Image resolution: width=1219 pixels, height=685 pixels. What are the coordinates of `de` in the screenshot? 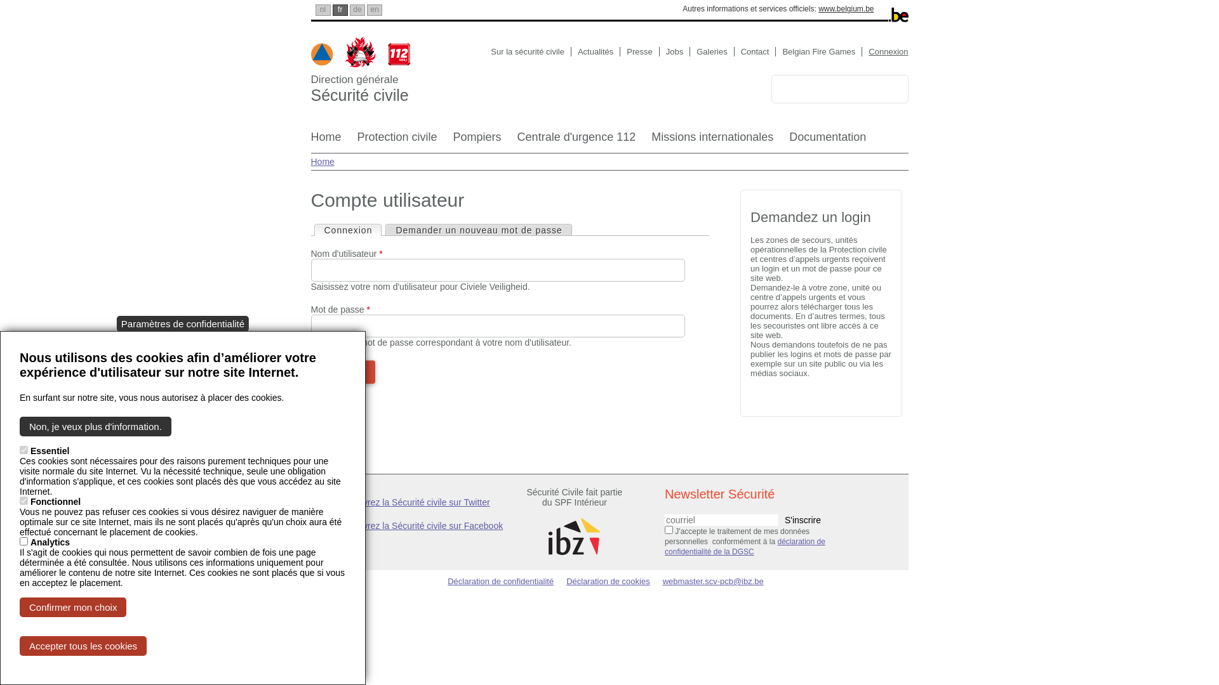 It's located at (357, 10).